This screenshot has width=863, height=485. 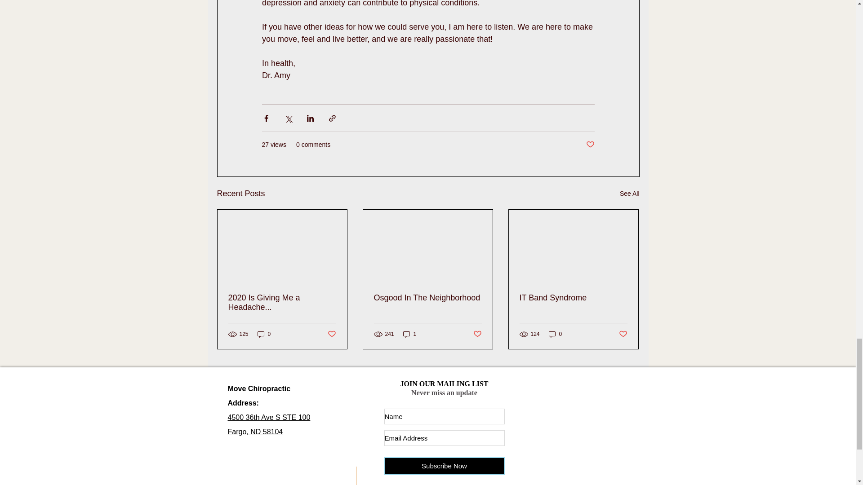 What do you see at coordinates (264, 334) in the screenshot?
I see `0` at bounding box center [264, 334].